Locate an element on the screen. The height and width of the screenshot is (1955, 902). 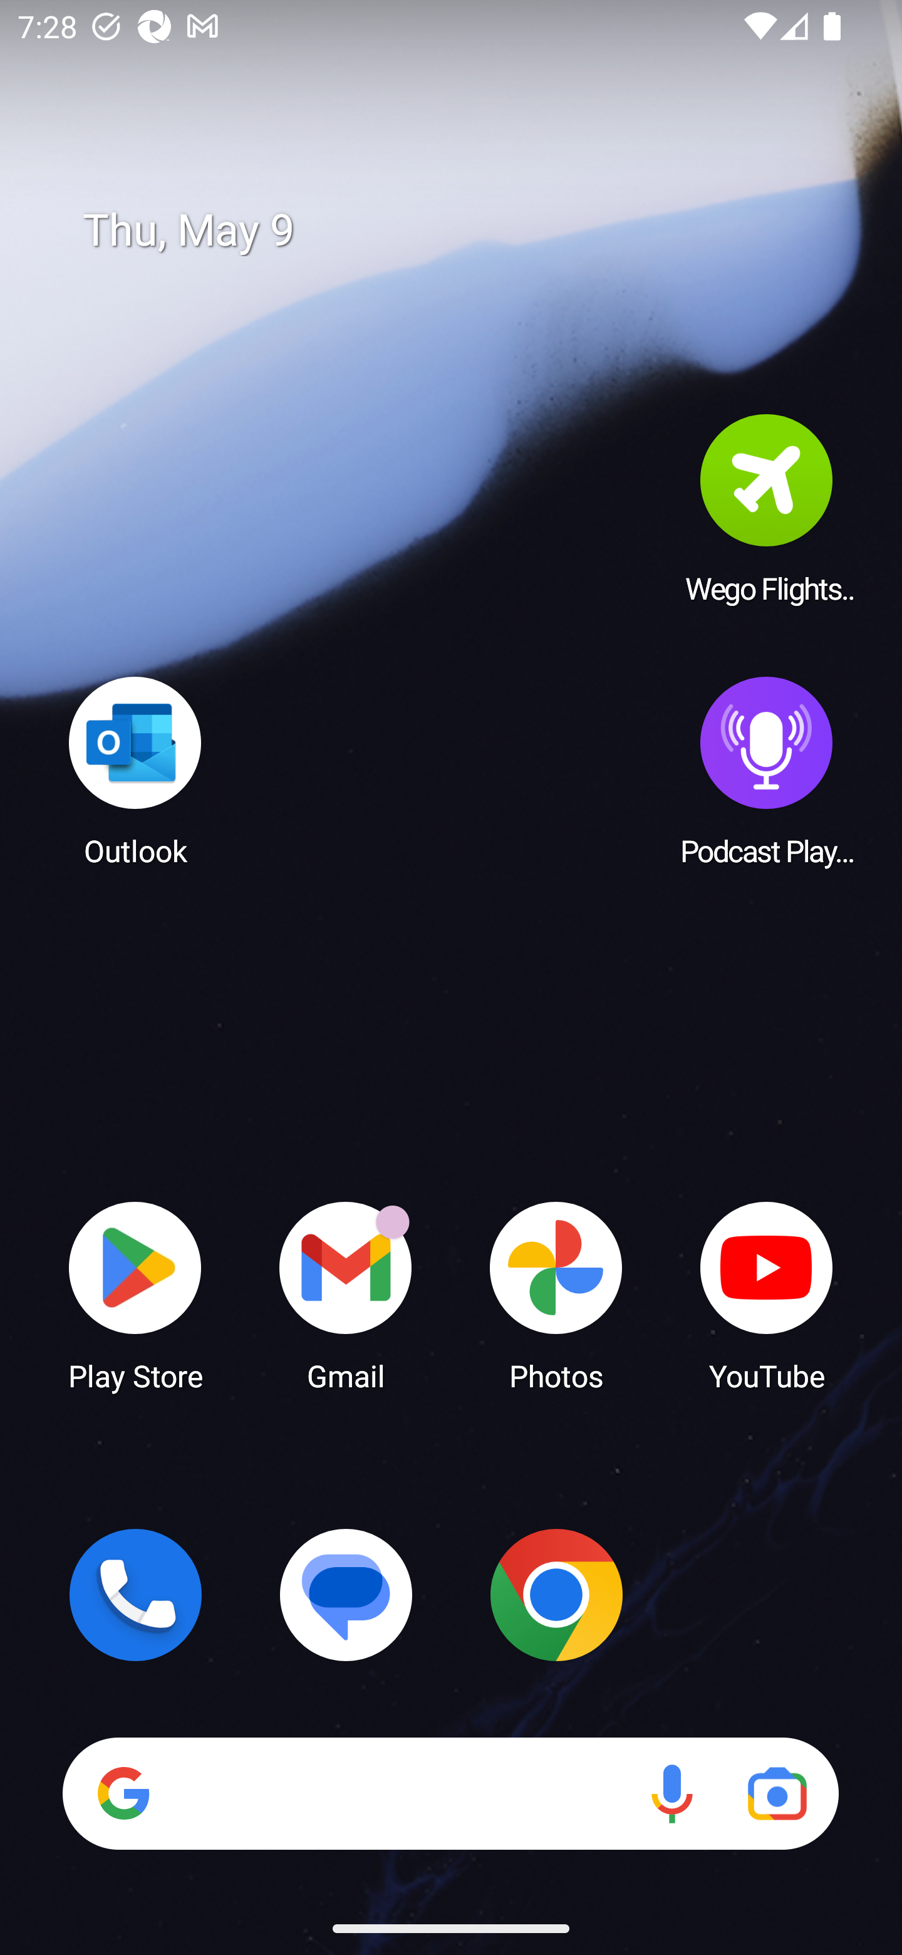
Play Store is located at coordinates (135, 1295).